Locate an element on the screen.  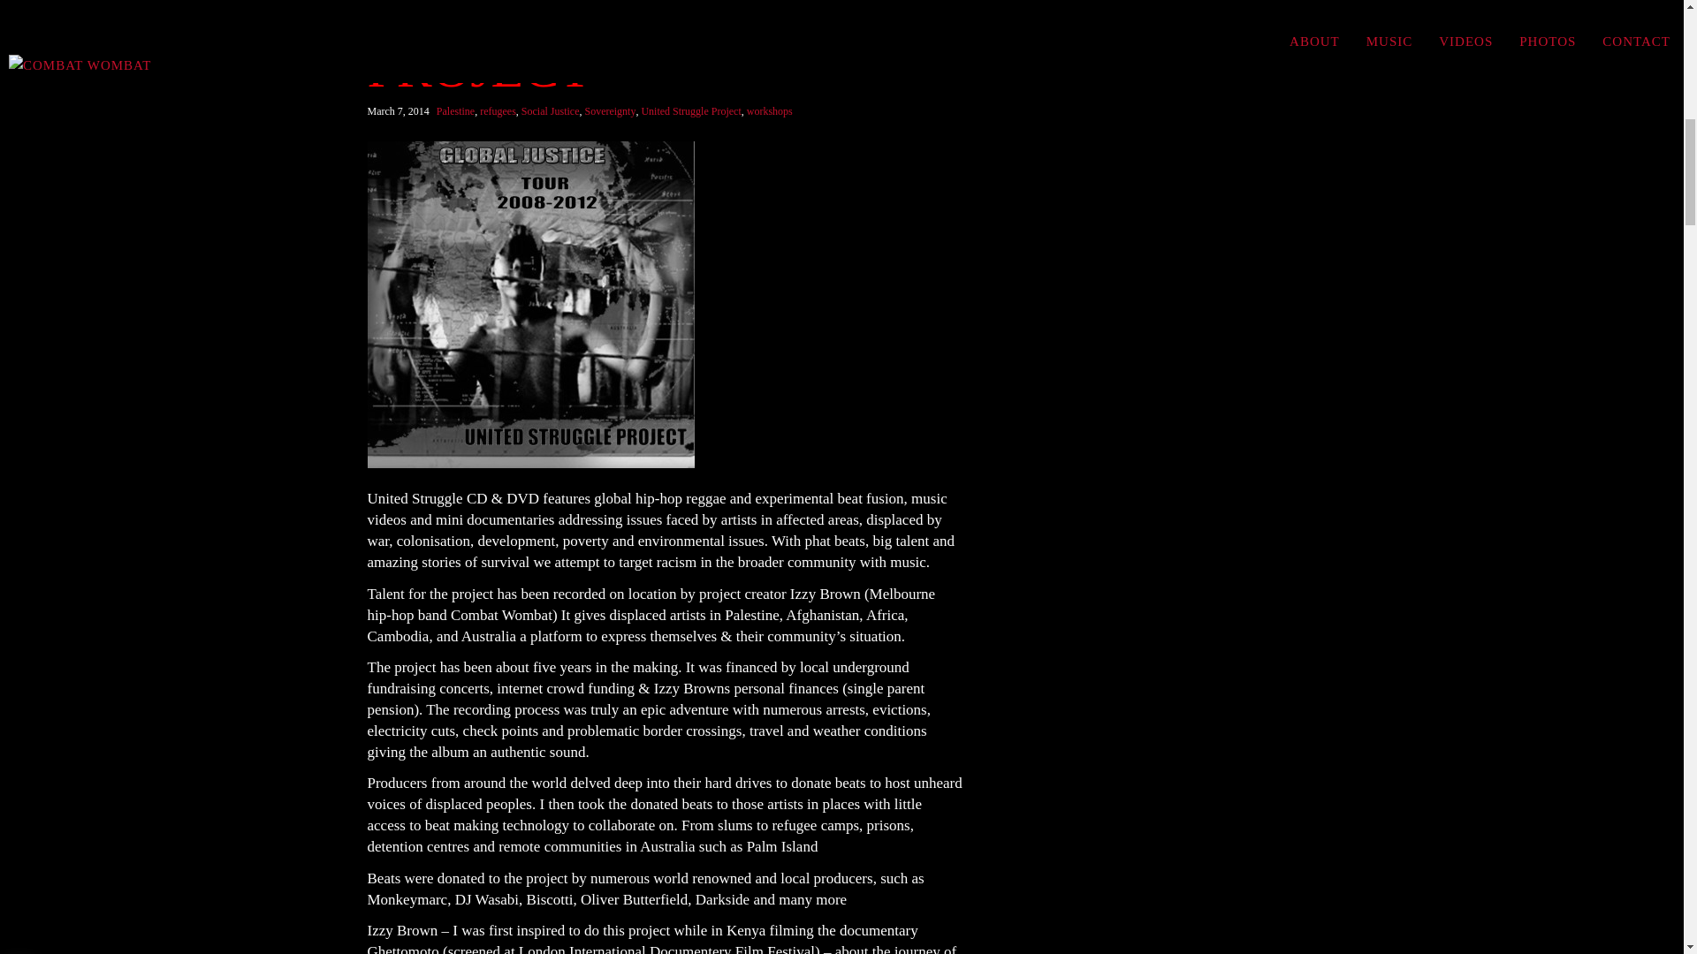
United Struggle Project is located at coordinates (690, 111).